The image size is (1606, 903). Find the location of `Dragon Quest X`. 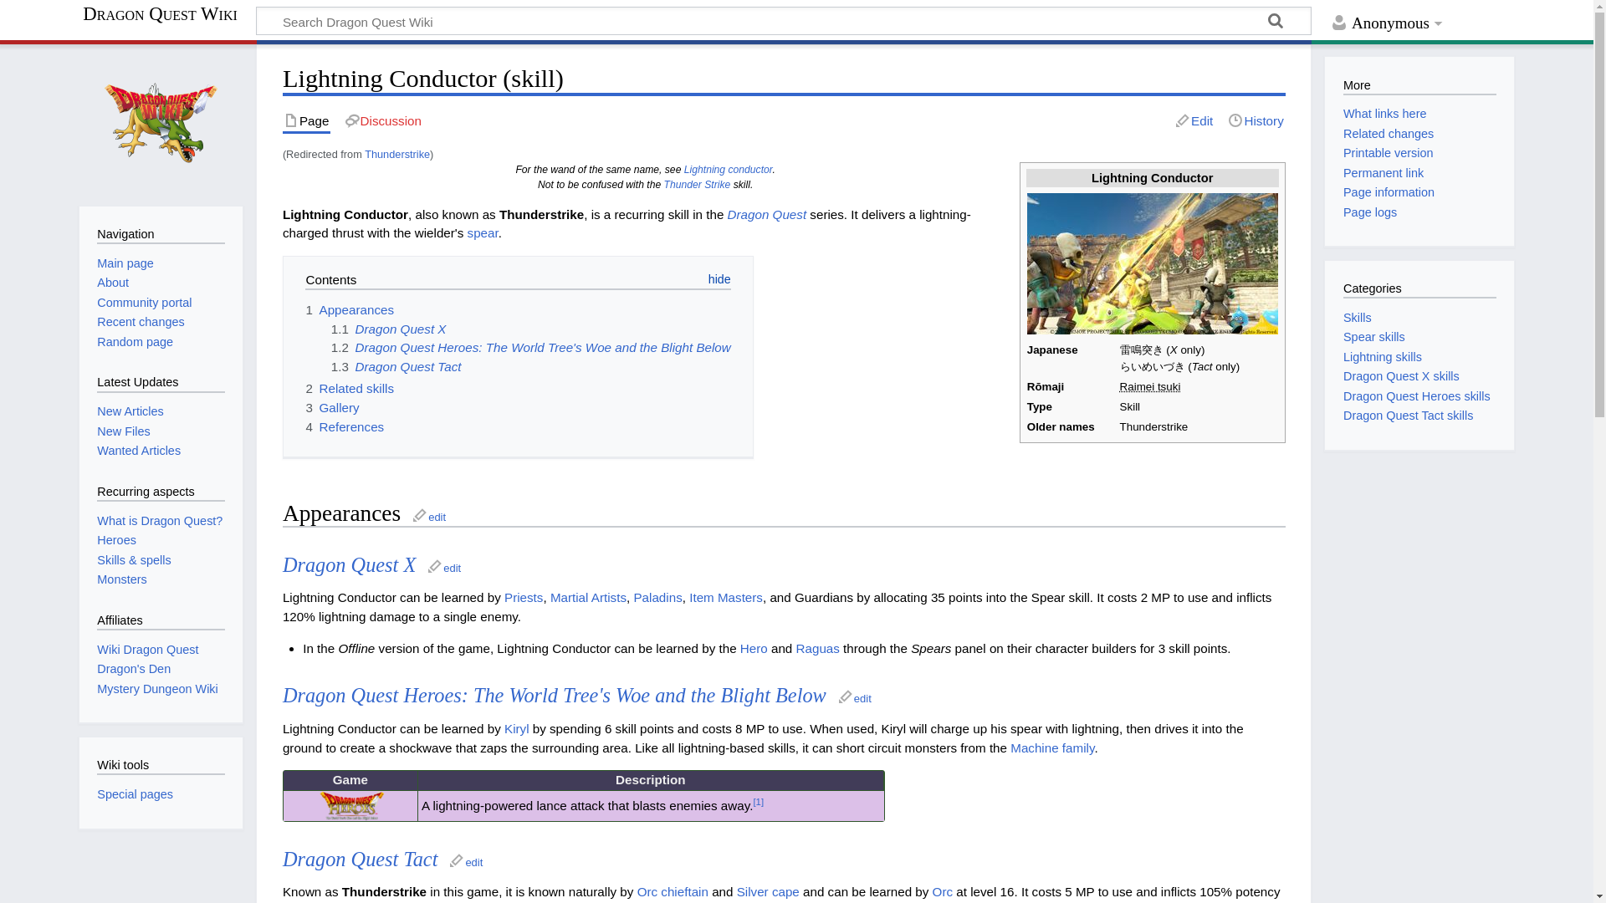

Dragon Quest X is located at coordinates (349, 565).